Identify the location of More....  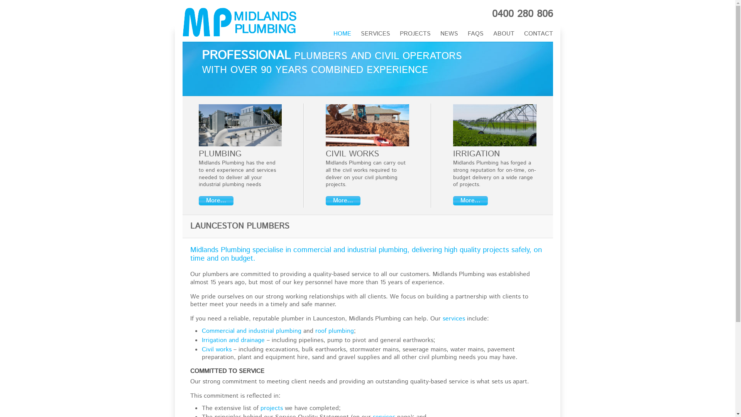
(343, 201).